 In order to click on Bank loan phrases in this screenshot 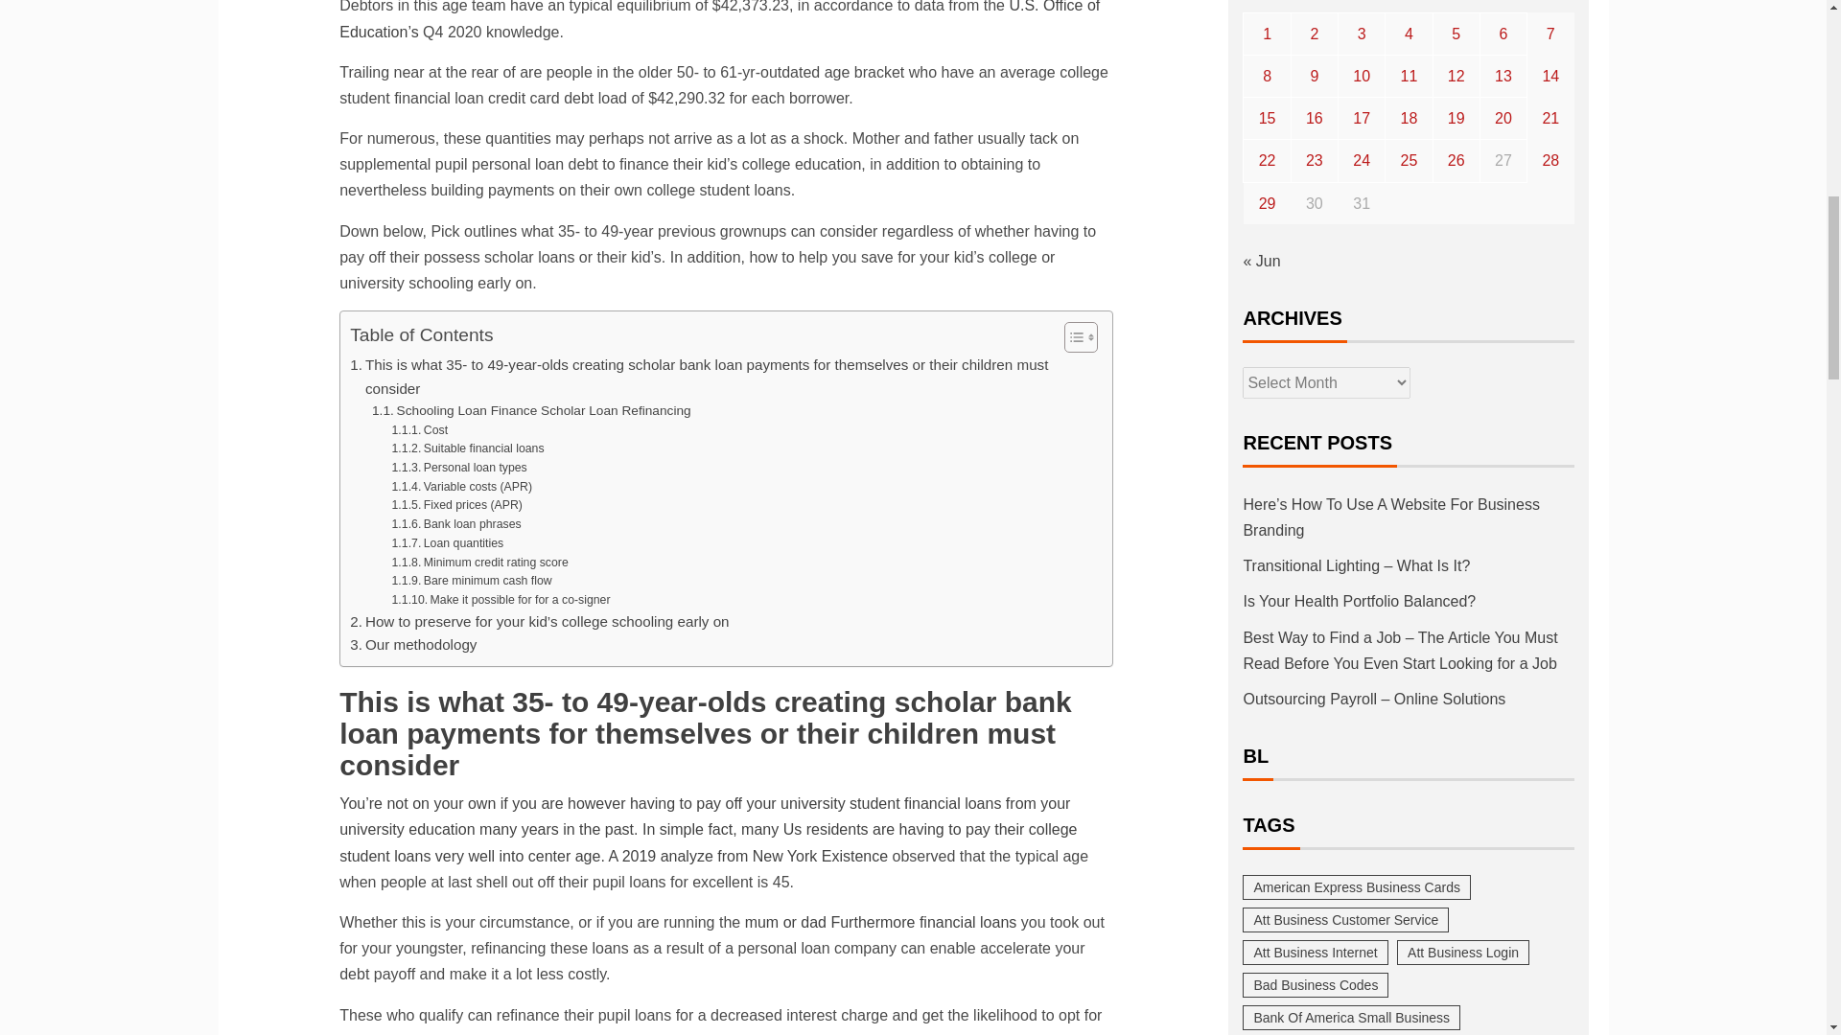, I will do `click(456, 525)`.